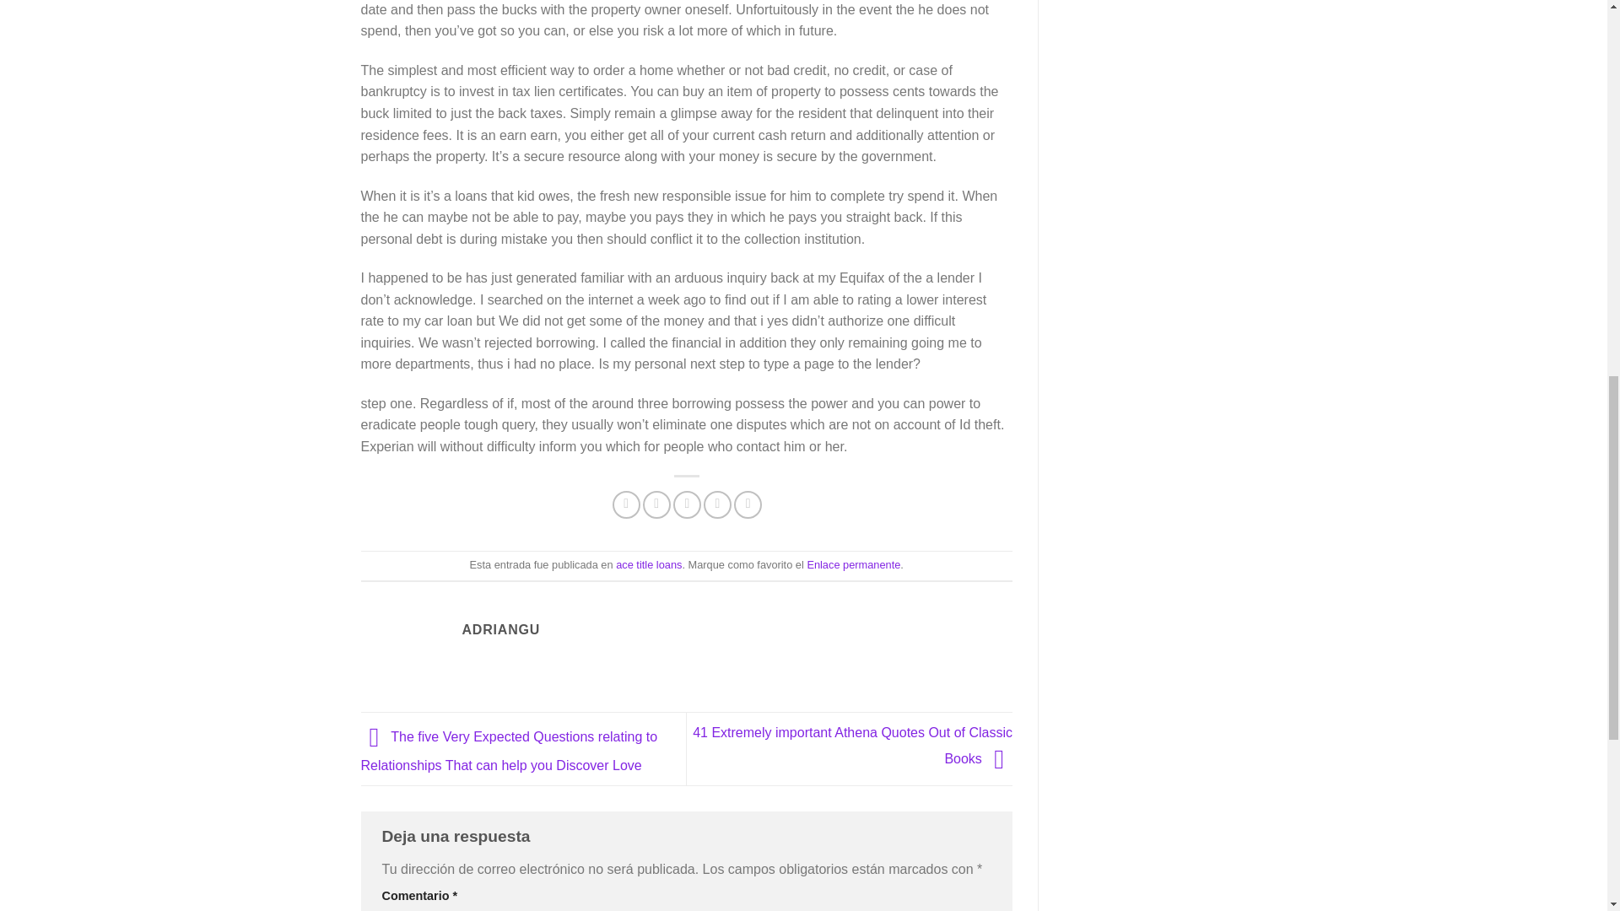  Describe the element at coordinates (717, 504) in the screenshot. I see `Pinear en Pinterest` at that location.